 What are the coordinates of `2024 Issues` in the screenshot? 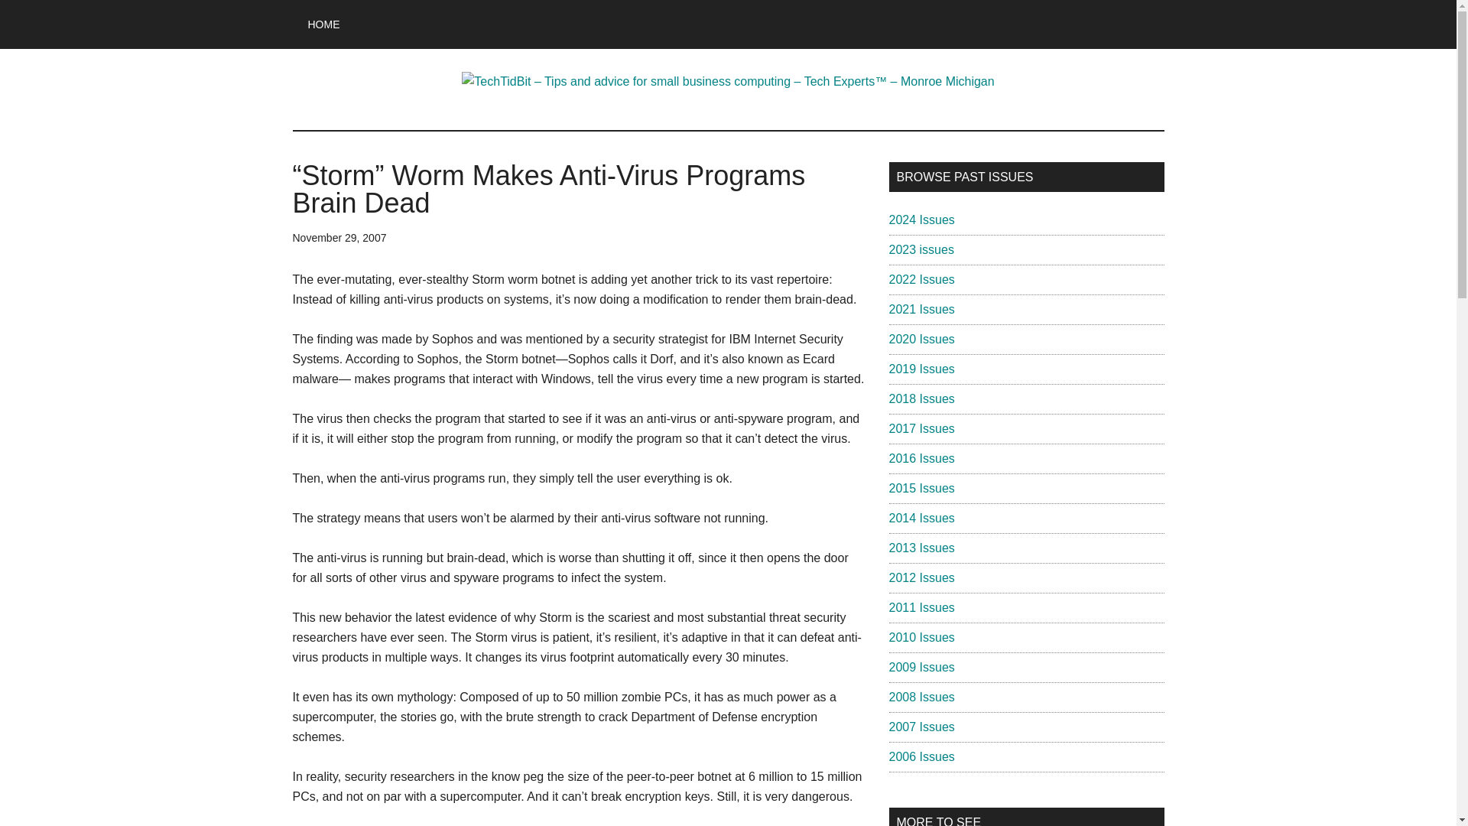 It's located at (921, 219).